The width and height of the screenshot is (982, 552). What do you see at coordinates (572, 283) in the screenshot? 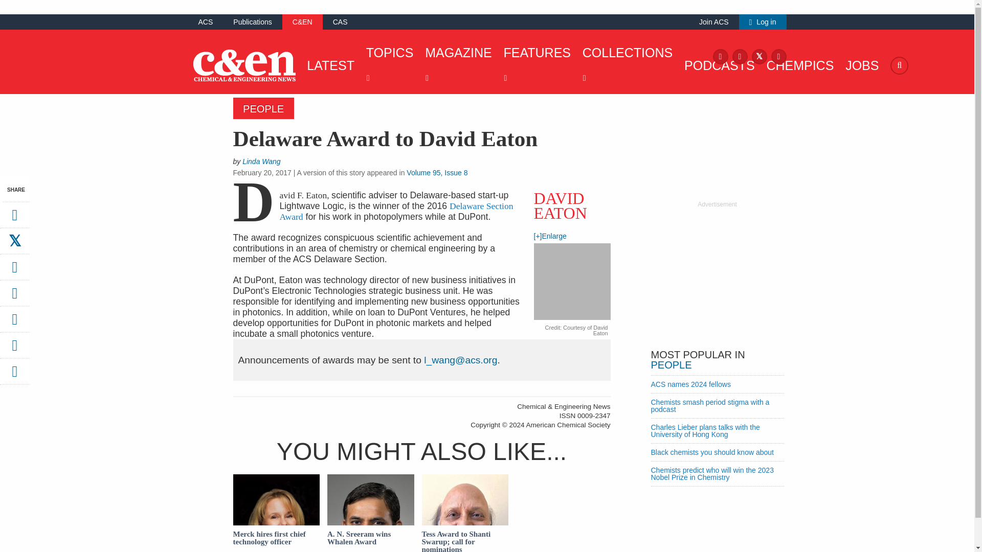
I see `A photo of David Eaton.` at bounding box center [572, 283].